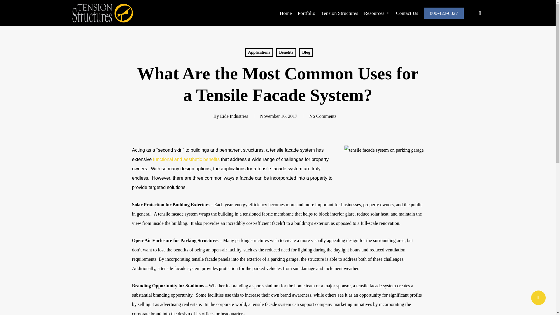  Describe the element at coordinates (286, 52) in the screenshot. I see `Benefits` at that location.